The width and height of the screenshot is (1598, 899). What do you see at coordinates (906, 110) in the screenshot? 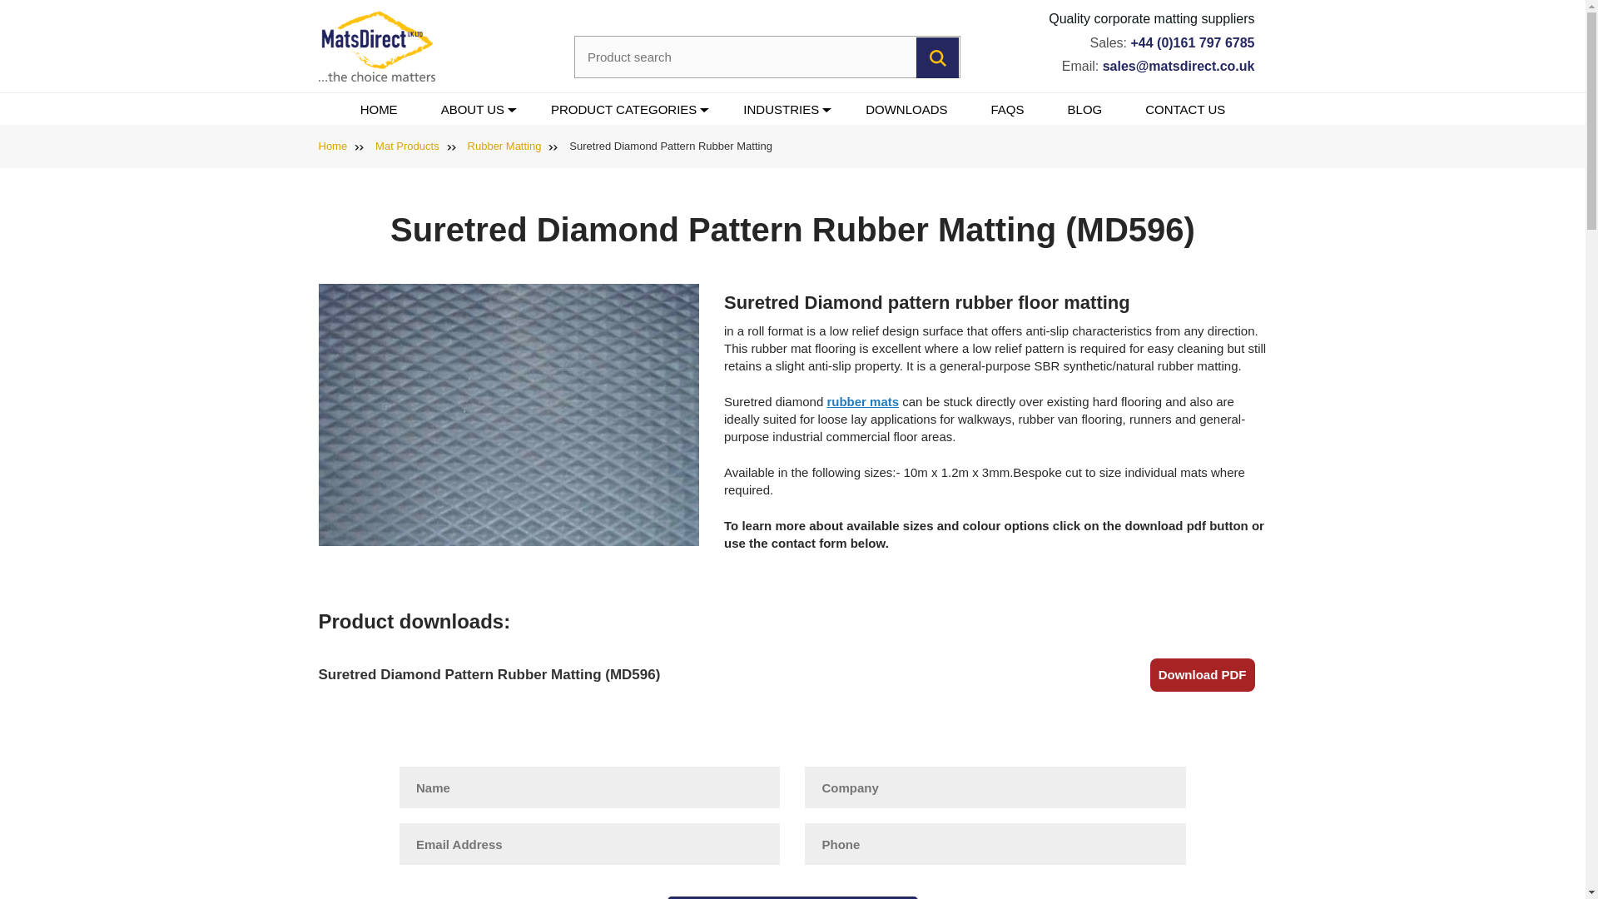
I see `DOWNLOADS` at bounding box center [906, 110].